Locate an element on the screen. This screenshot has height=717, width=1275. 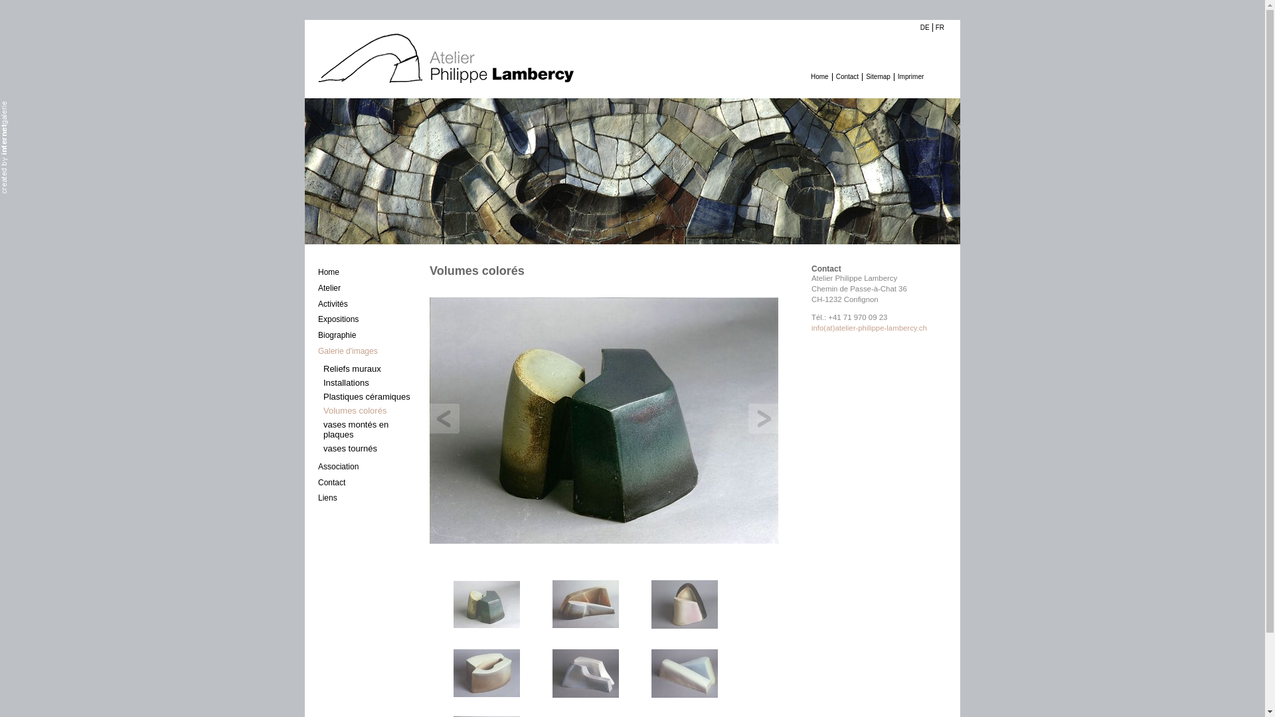
TYPO3 Agentur Bern, Thun, ganze Schweiz is located at coordinates (5, 147).